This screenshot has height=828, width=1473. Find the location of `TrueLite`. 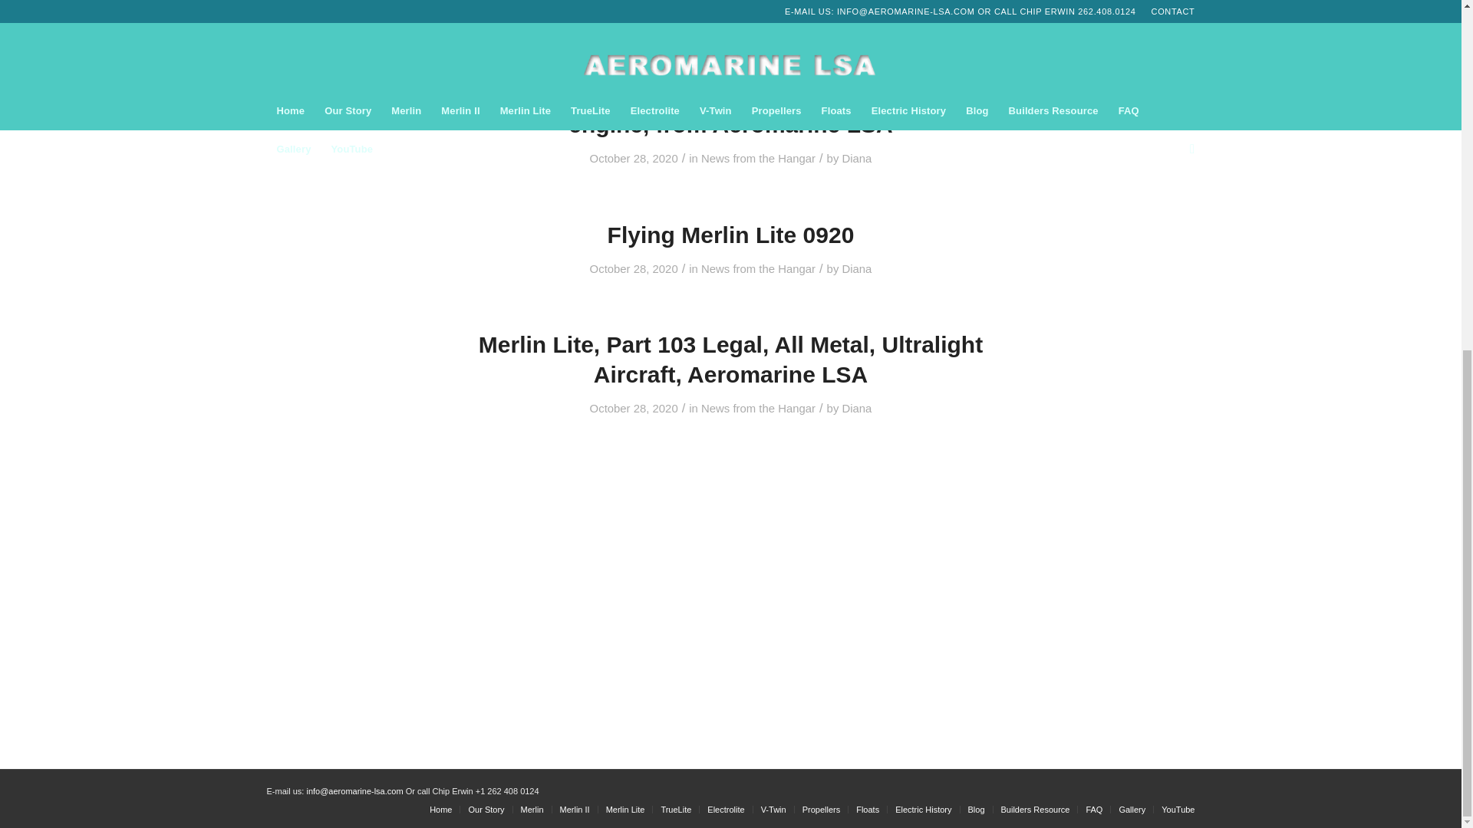

TrueLite is located at coordinates (675, 809).